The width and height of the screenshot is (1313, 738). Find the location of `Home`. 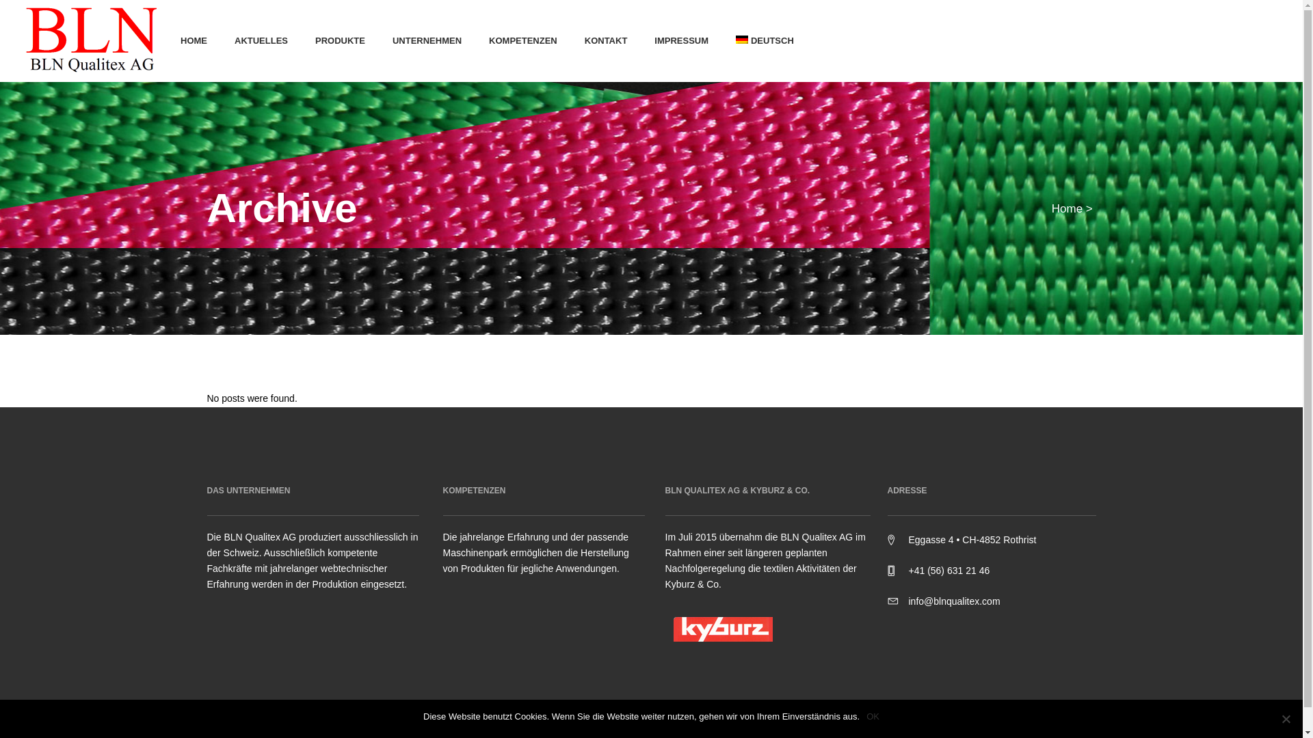

Home is located at coordinates (1067, 209).